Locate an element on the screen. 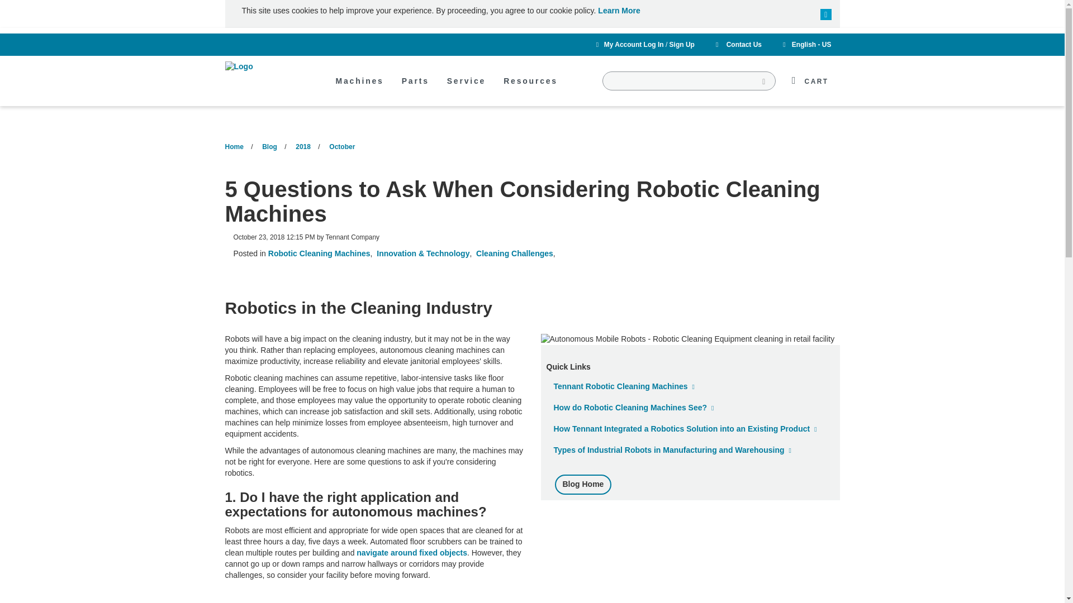  Learn More is located at coordinates (618, 10).